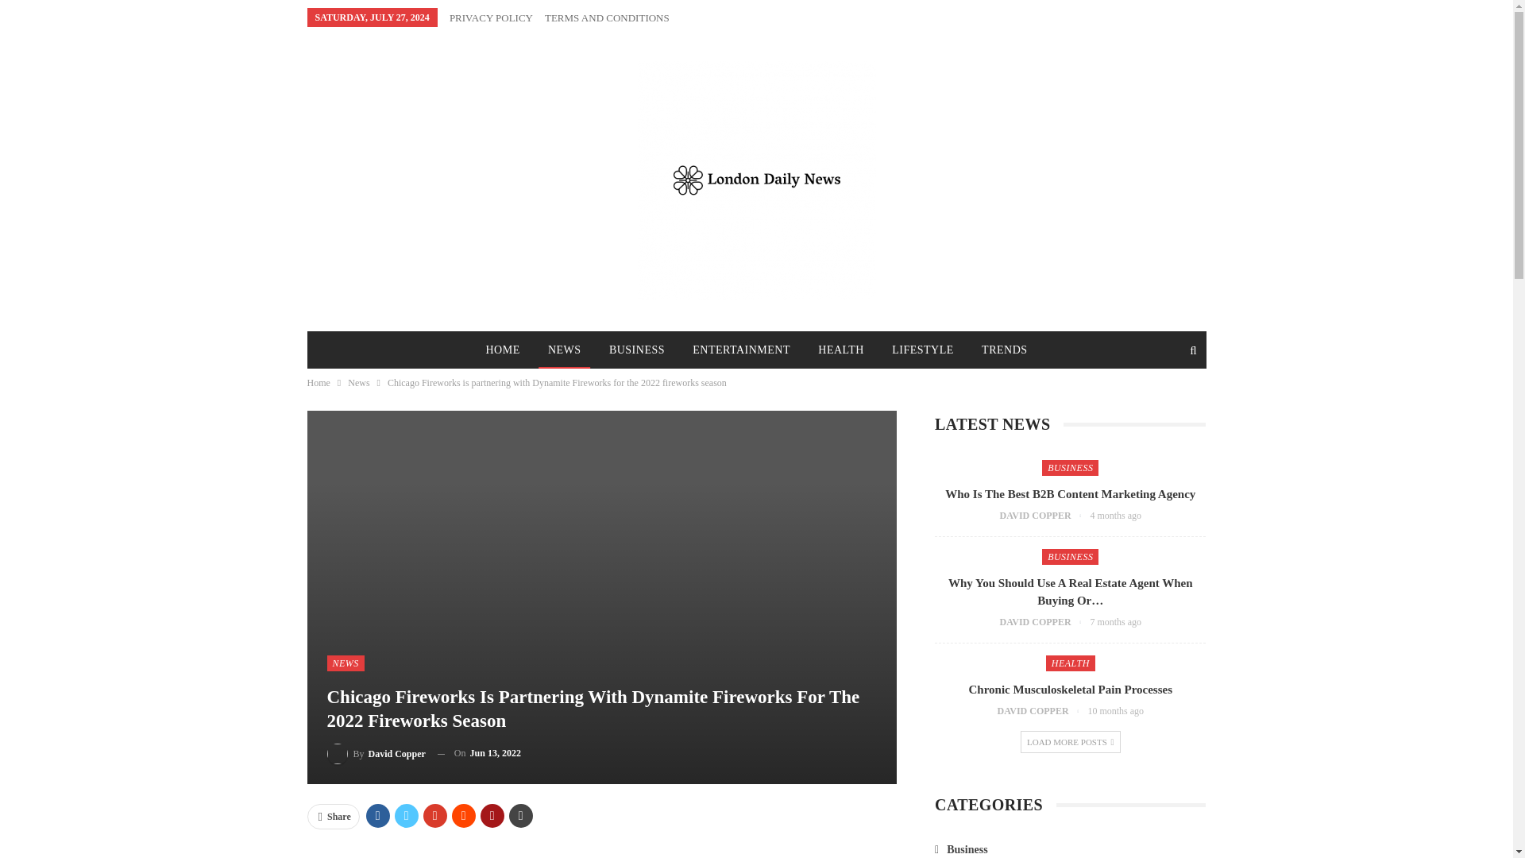 The height and width of the screenshot is (858, 1525). Describe the element at coordinates (346, 663) in the screenshot. I see `NEWS` at that location.